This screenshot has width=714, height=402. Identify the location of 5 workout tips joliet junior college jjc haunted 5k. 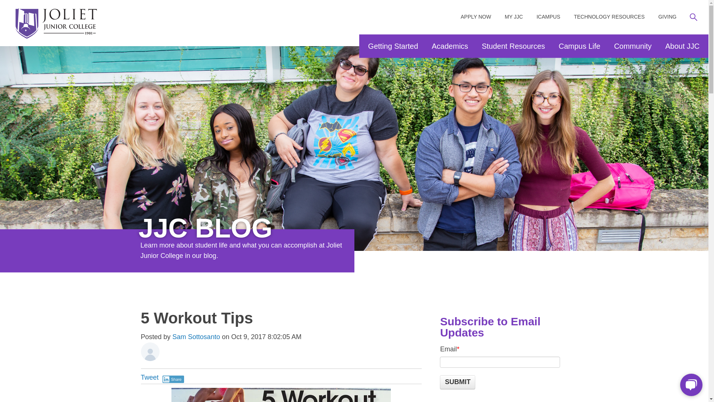
(281, 395).